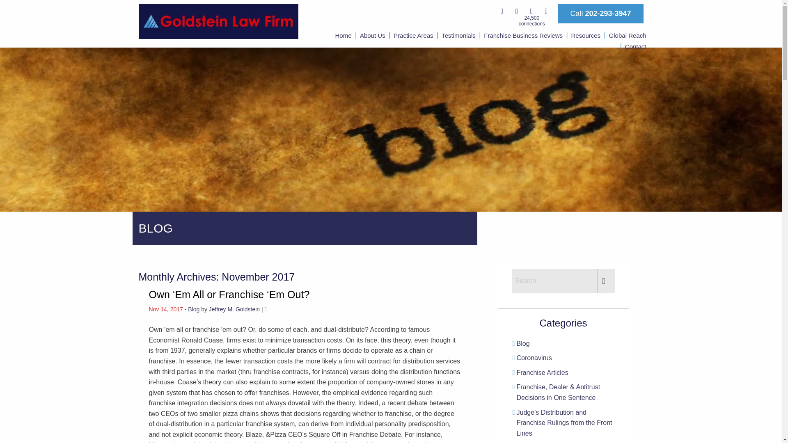 The image size is (788, 443). What do you see at coordinates (234, 309) in the screenshot?
I see `Posts by Jeffrey M. Goldstein` at bounding box center [234, 309].